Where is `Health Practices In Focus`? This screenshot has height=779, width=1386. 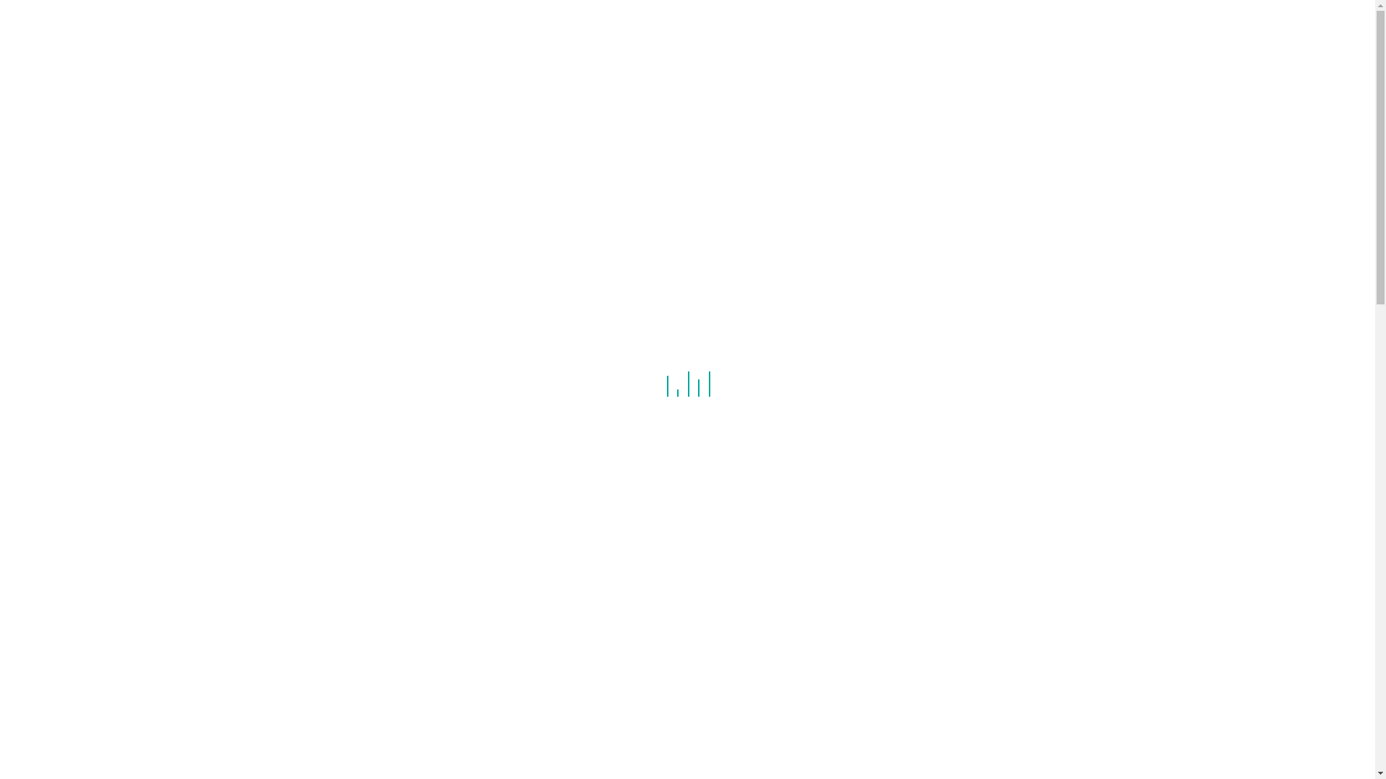 Health Practices In Focus is located at coordinates (949, 747).